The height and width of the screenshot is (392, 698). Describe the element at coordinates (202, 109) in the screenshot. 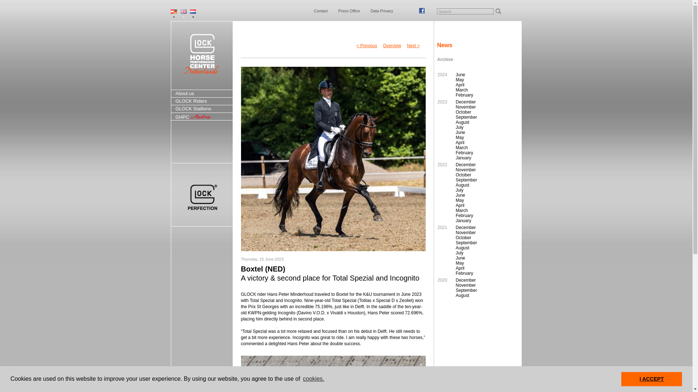

I see `GLOCK Stallions` at that location.